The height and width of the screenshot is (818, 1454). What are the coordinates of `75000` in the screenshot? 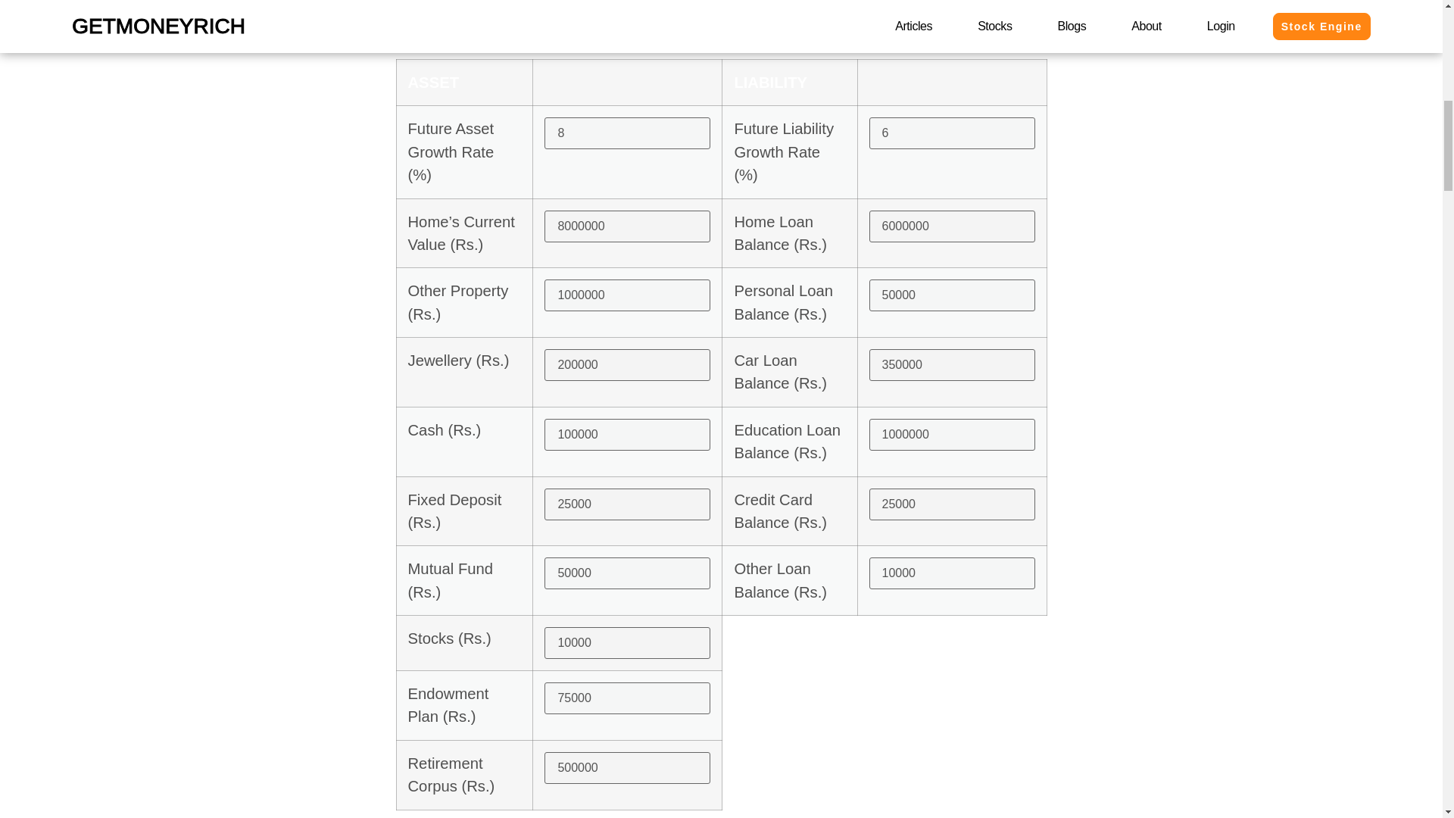 It's located at (627, 698).